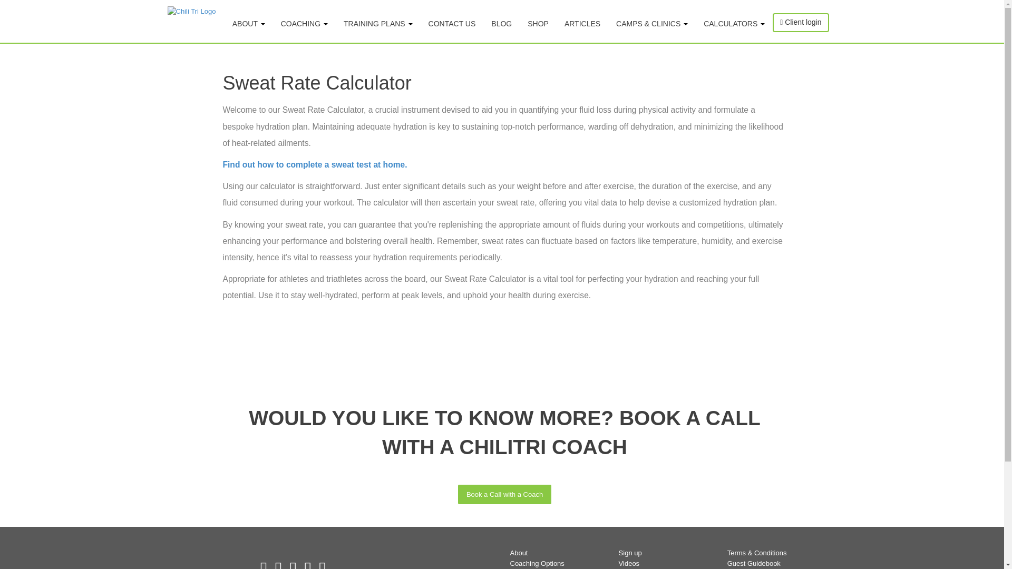 The width and height of the screenshot is (1012, 569). Describe the element at coordinates (734, 24) in the screenshot. I see `CALCULATORS` at that location.